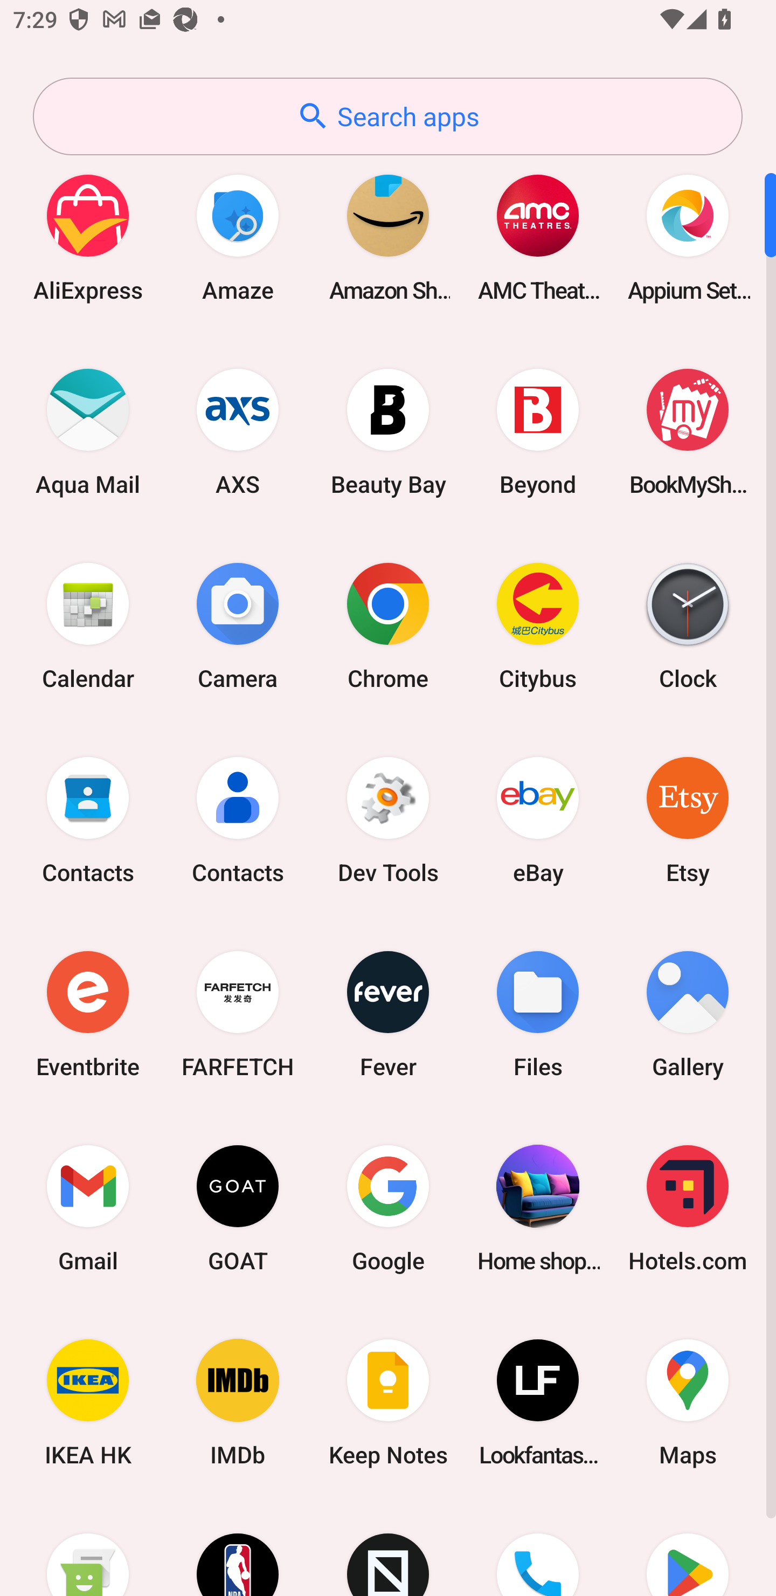 This screenshot has width=776, height=1596. Describe the element at coordinates (388, 1548) in the screenshot. I see `Novelship` at that location.